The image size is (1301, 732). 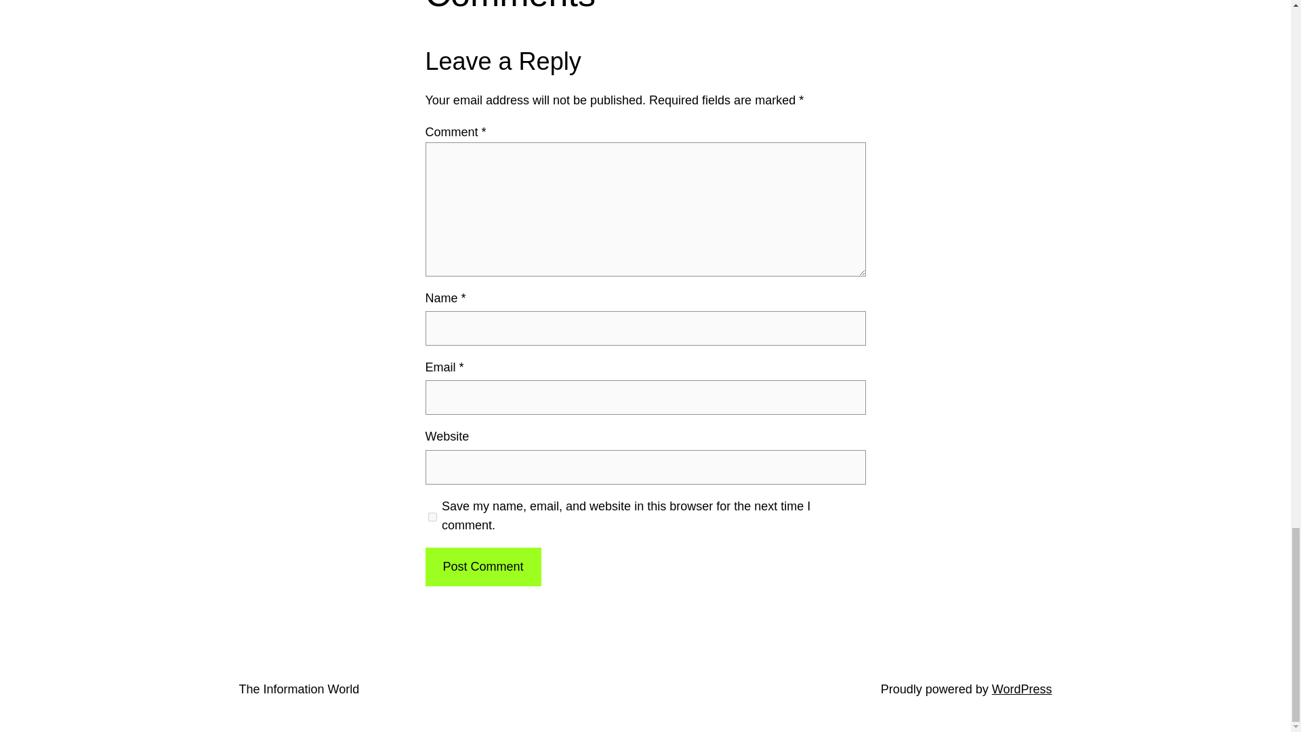 What do you see at coordinates (482, 567) in the screenshot?
I see `Post Comment` at bounding box center [482, 567].